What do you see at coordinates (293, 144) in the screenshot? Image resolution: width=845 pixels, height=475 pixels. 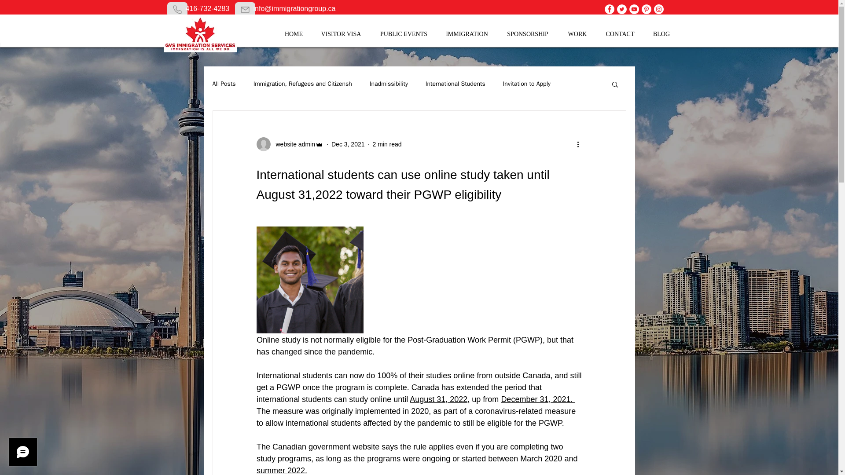 I see `website admin` at bounding box center [293, 144].